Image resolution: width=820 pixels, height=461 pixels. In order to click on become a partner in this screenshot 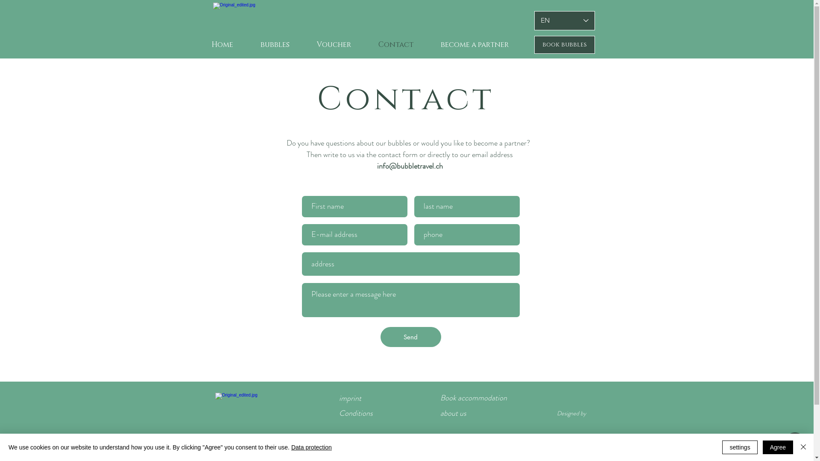, I will do `click(466, 446)`.